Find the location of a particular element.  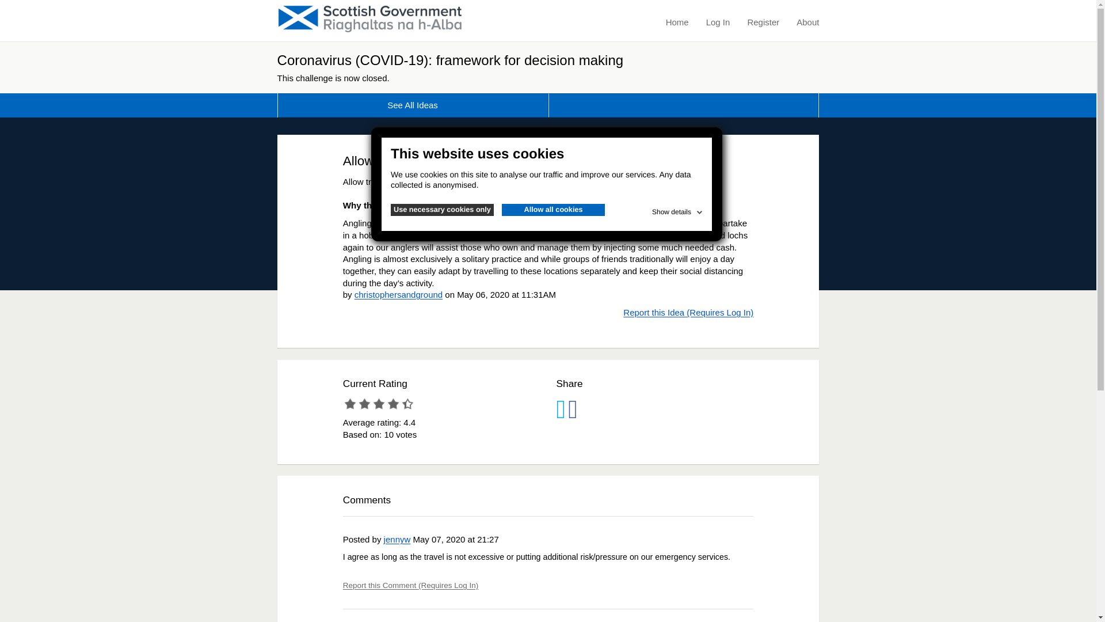

Home is located at coordinates (677, 22).